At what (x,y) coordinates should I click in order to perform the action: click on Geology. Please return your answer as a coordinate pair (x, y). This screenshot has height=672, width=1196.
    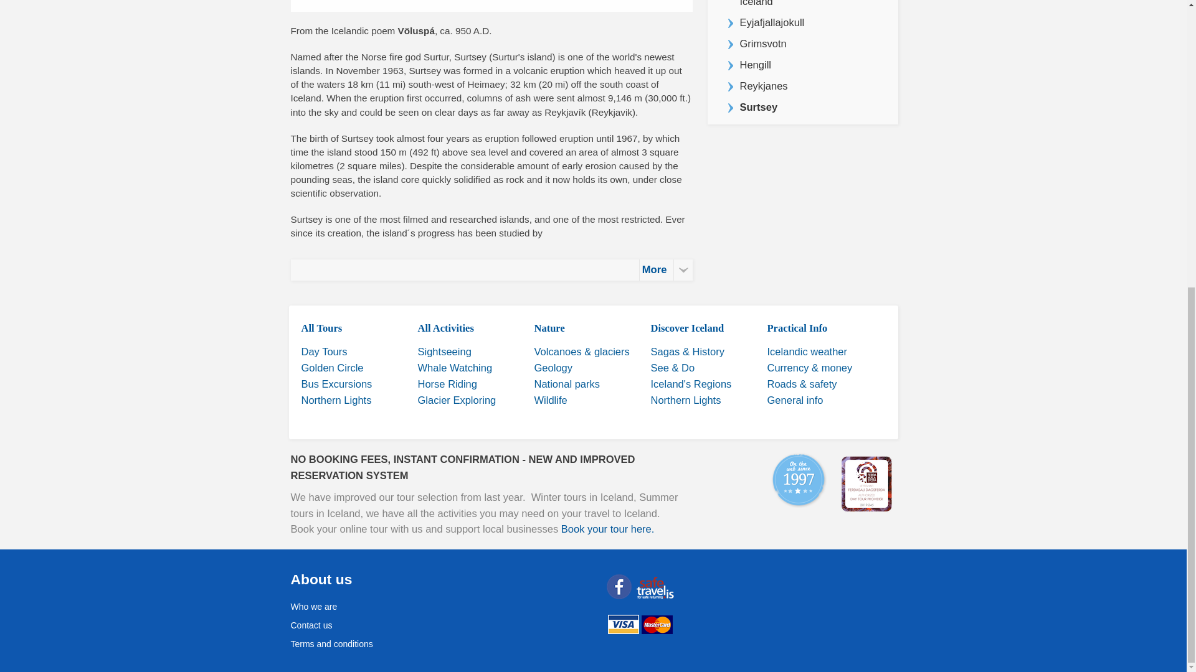
    Looking at the image, I should click on (553, 368).